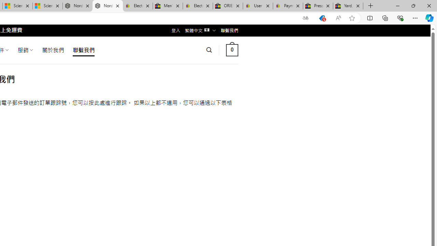  What do you see at coordinates (257, 6) in the screenshot?
I see `User Privacy Notice | eBay` at bounding box center [257, 6].